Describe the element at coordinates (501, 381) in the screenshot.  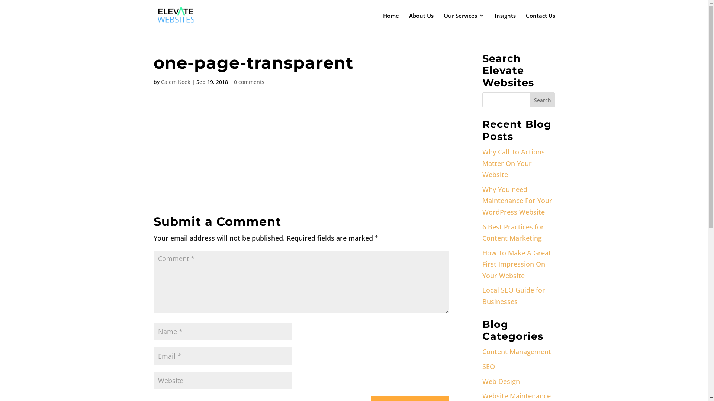
I see `Web Design` at that location.